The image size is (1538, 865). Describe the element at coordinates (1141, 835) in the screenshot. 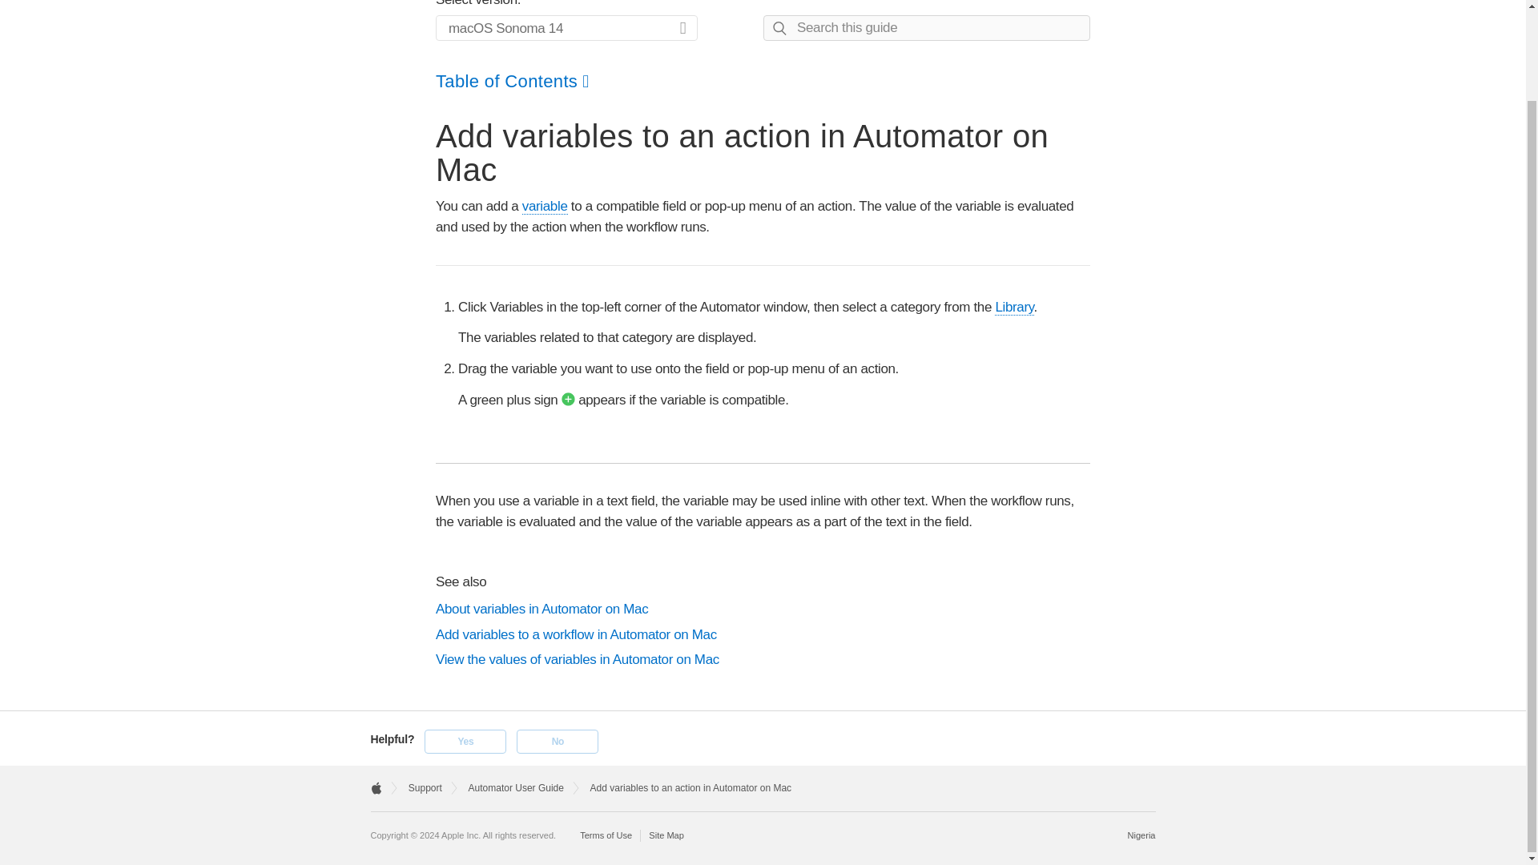

I see `Choose your country or region` at that location.